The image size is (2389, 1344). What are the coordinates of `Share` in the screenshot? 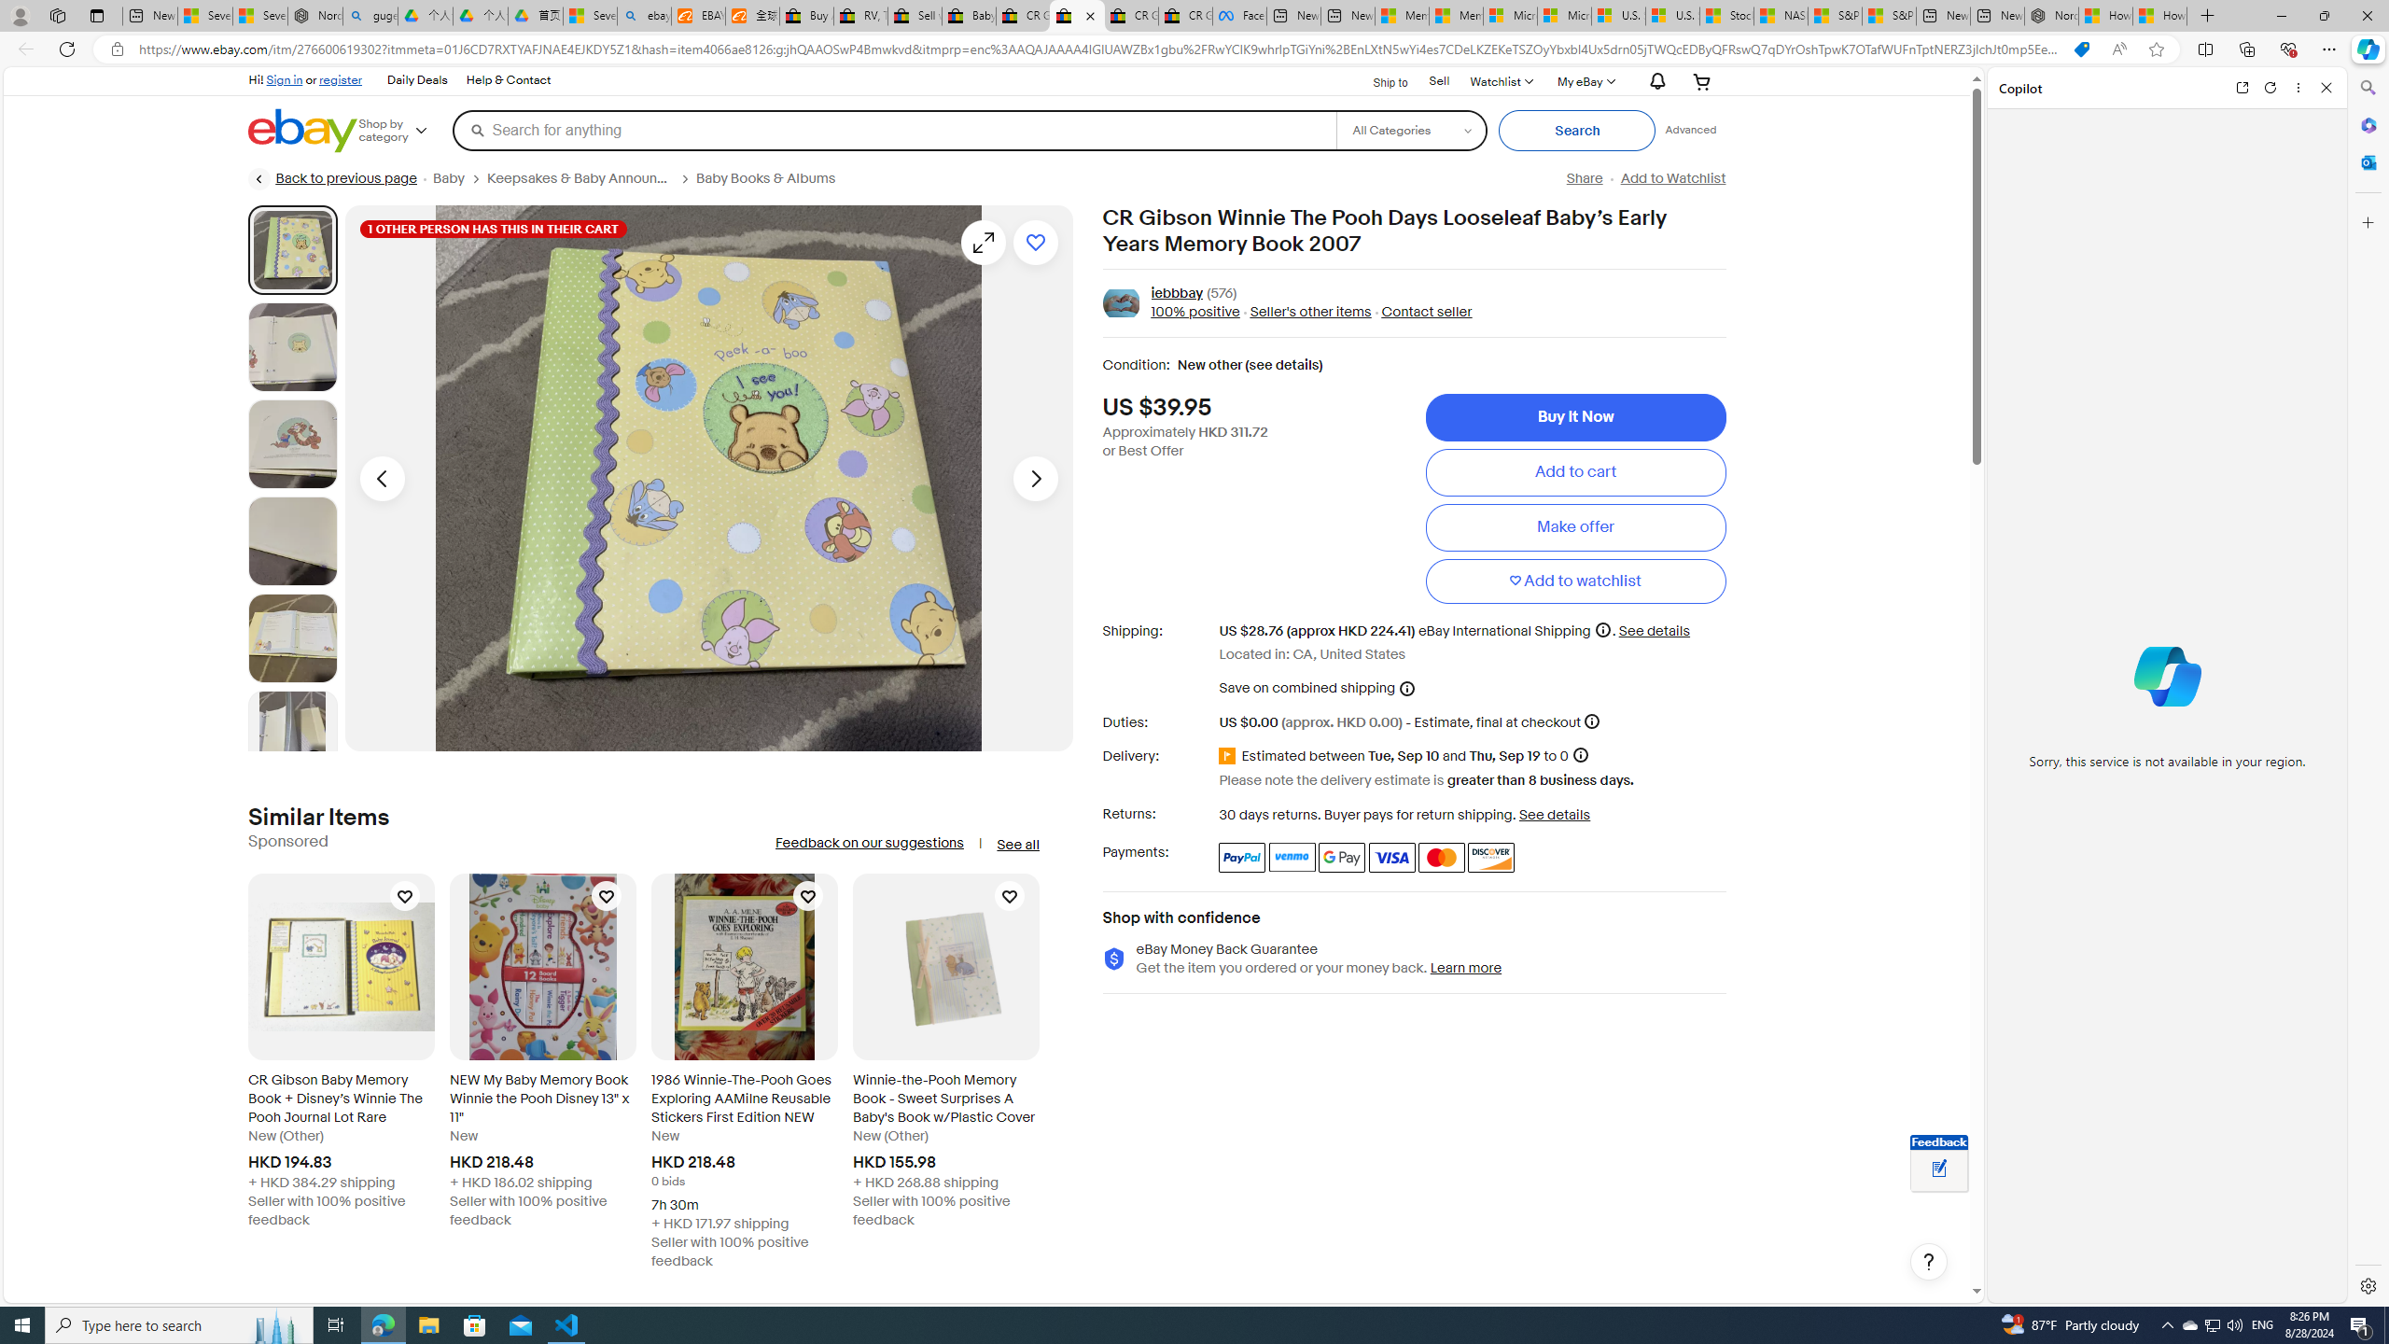 It's located at (1583, 178).